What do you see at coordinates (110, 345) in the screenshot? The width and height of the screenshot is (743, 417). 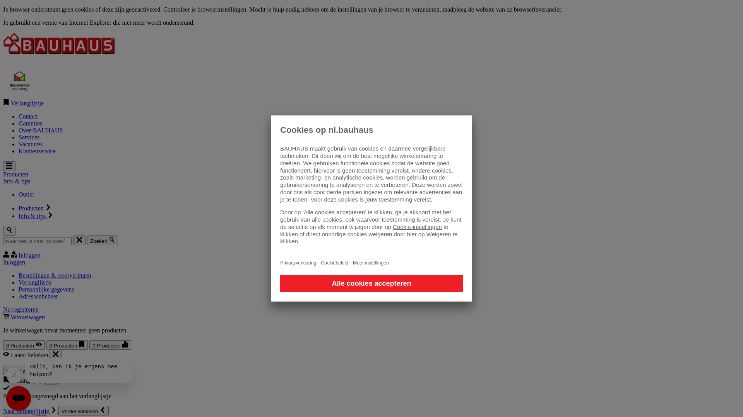 I see `0 Producten` at bounding box center [110, 345].